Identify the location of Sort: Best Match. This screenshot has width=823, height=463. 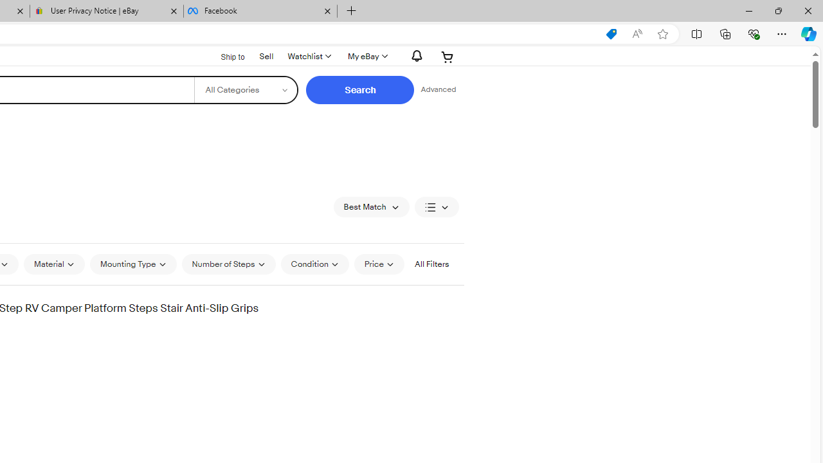
(372, 207).